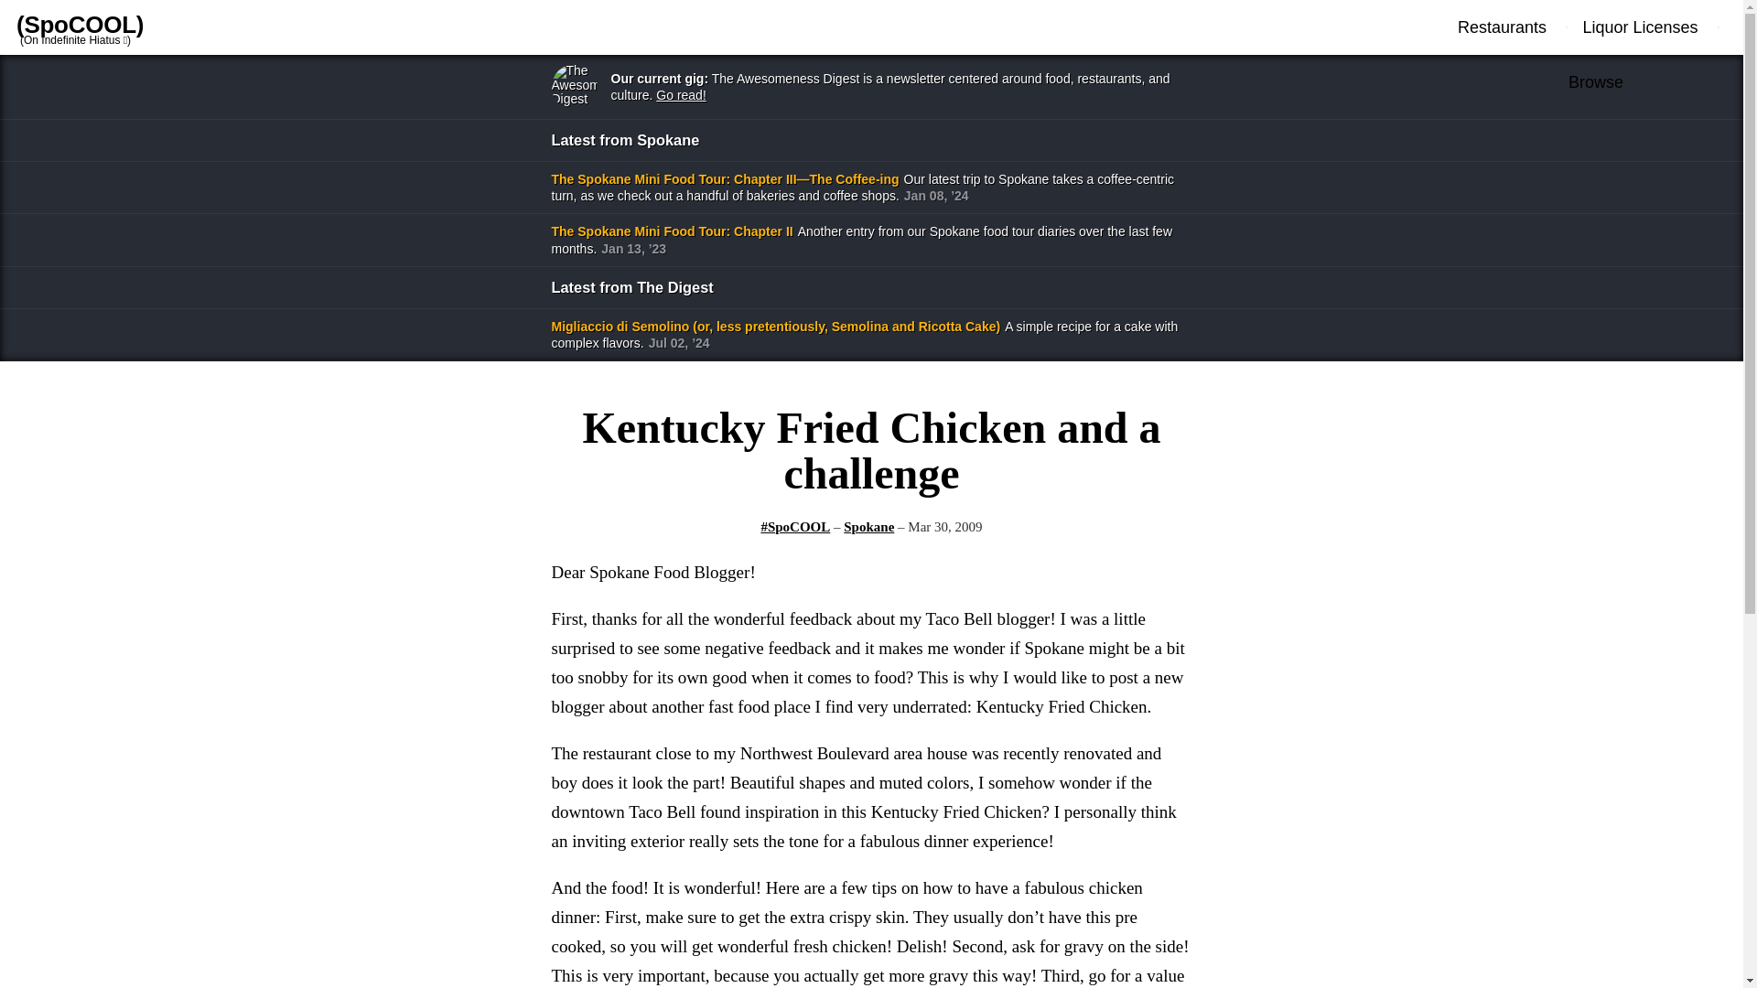  What do you see at coordinates (1512, 27) in the screenshot?
I see `Restaurants` at bounding box center [1512, 27].